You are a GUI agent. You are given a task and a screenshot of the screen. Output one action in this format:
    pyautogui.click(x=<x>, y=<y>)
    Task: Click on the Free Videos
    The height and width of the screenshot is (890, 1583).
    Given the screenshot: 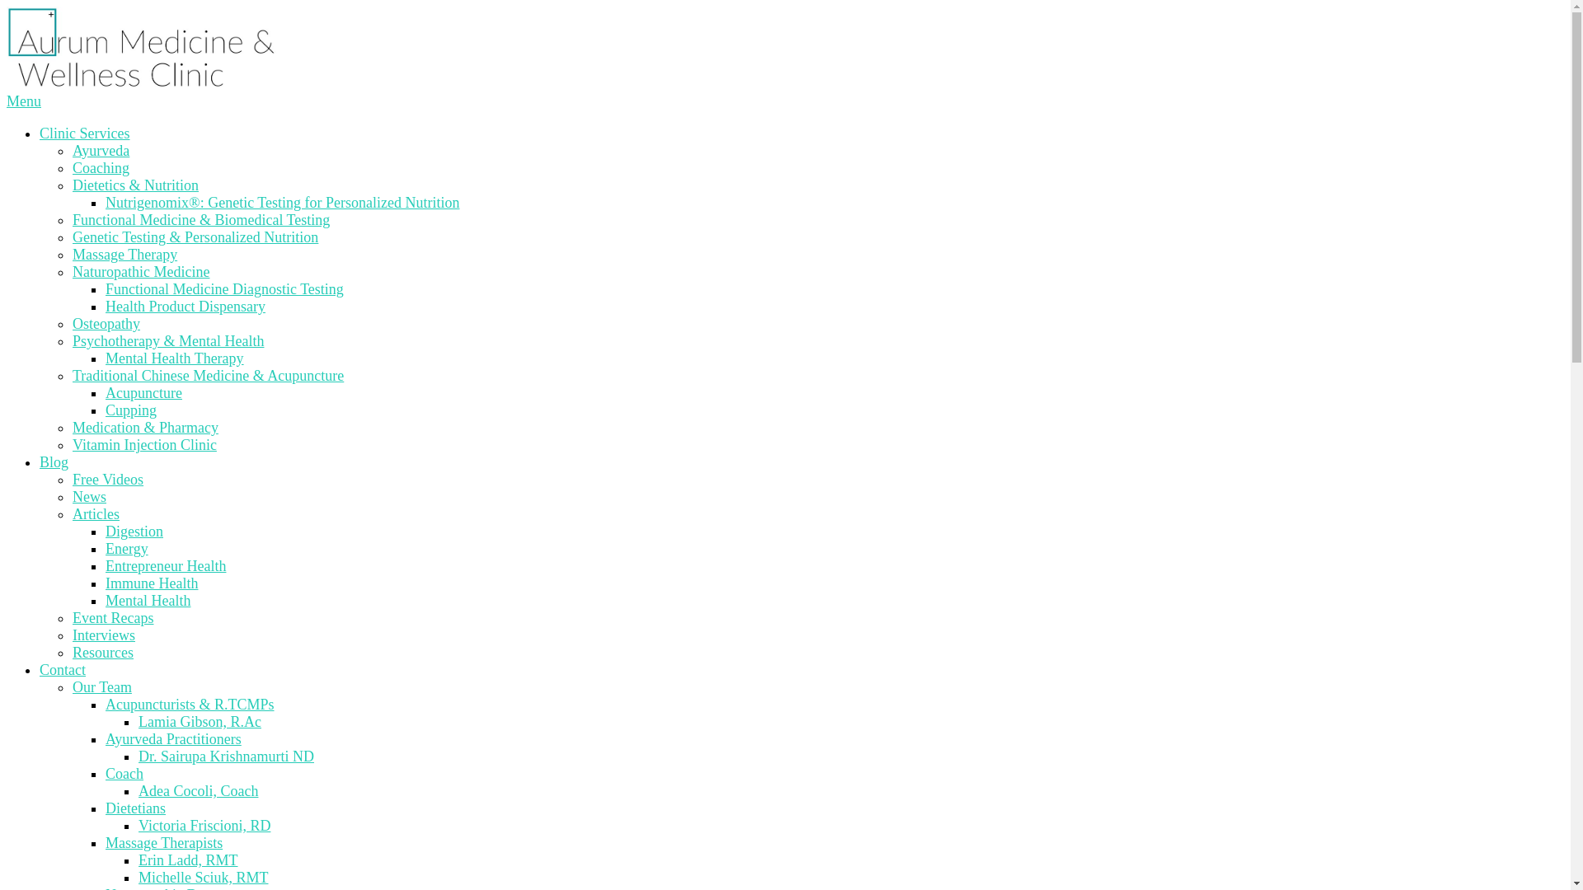 What is the action you would take?
    pyautogui.click(x=108, y=480)
    